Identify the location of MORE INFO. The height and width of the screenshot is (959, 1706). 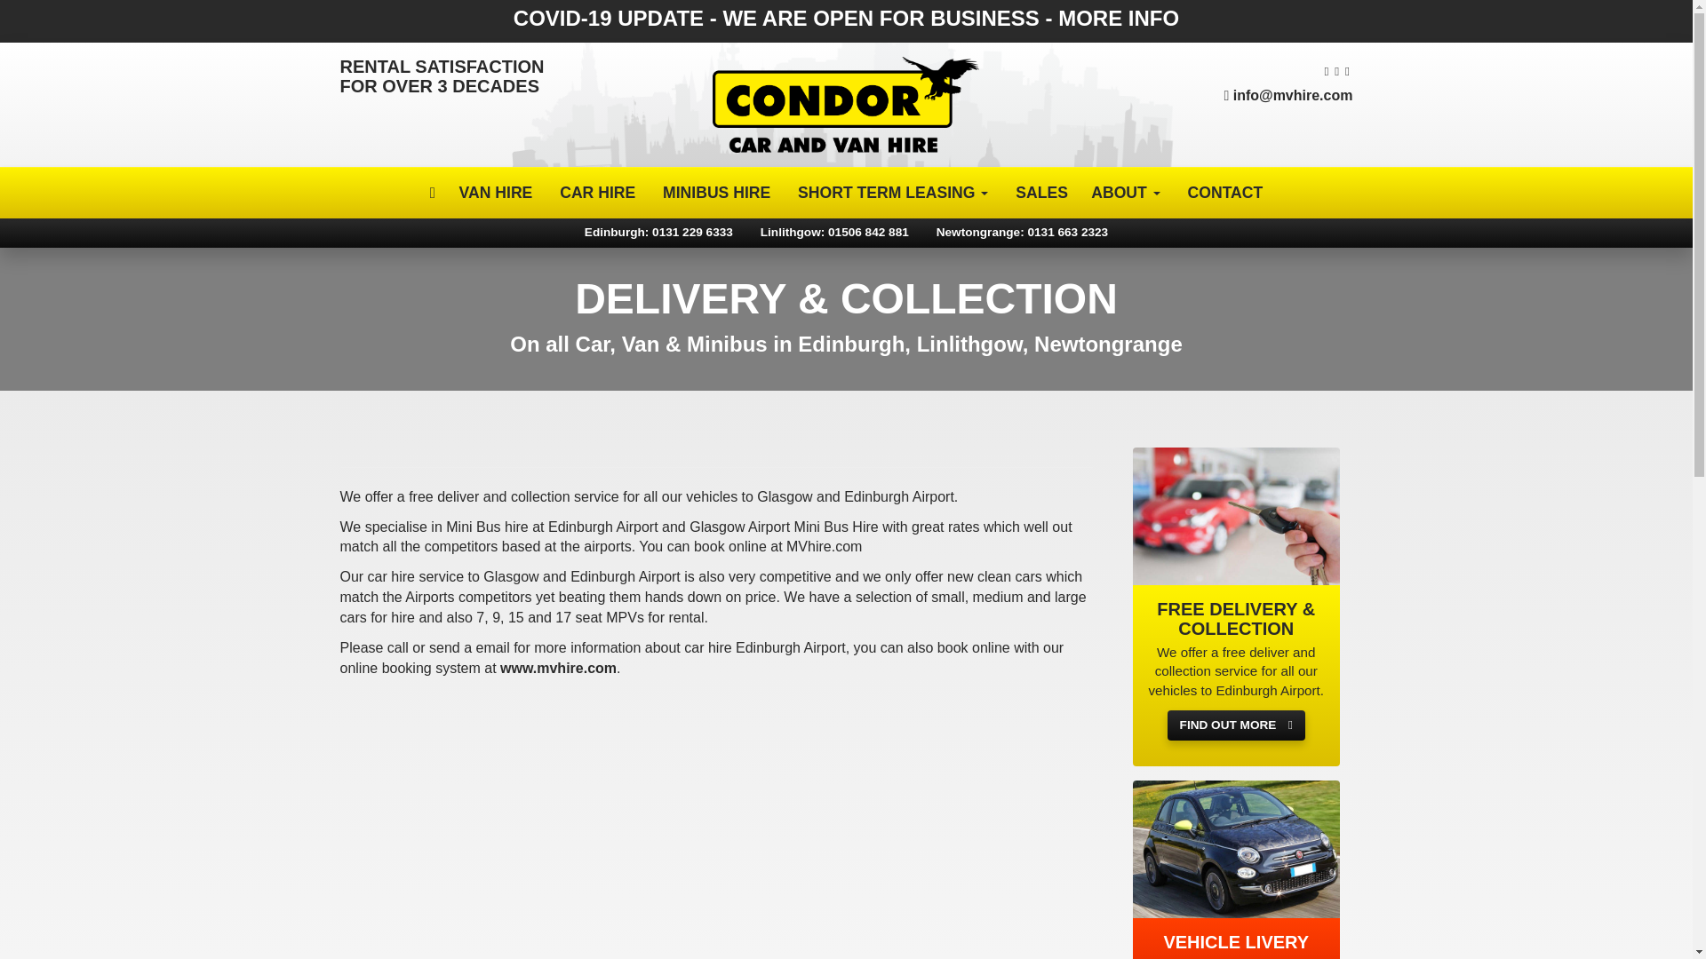
(1118, 18).